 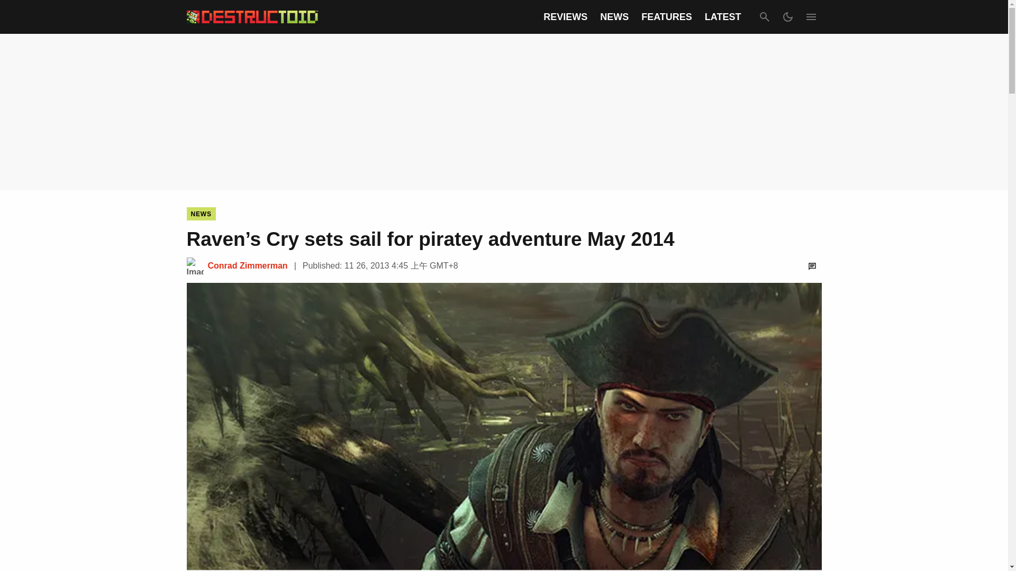 What do you see at coordinates (811, 16) in the screenshot?
I see `Expand Menu` at bounding box center [811, 16].